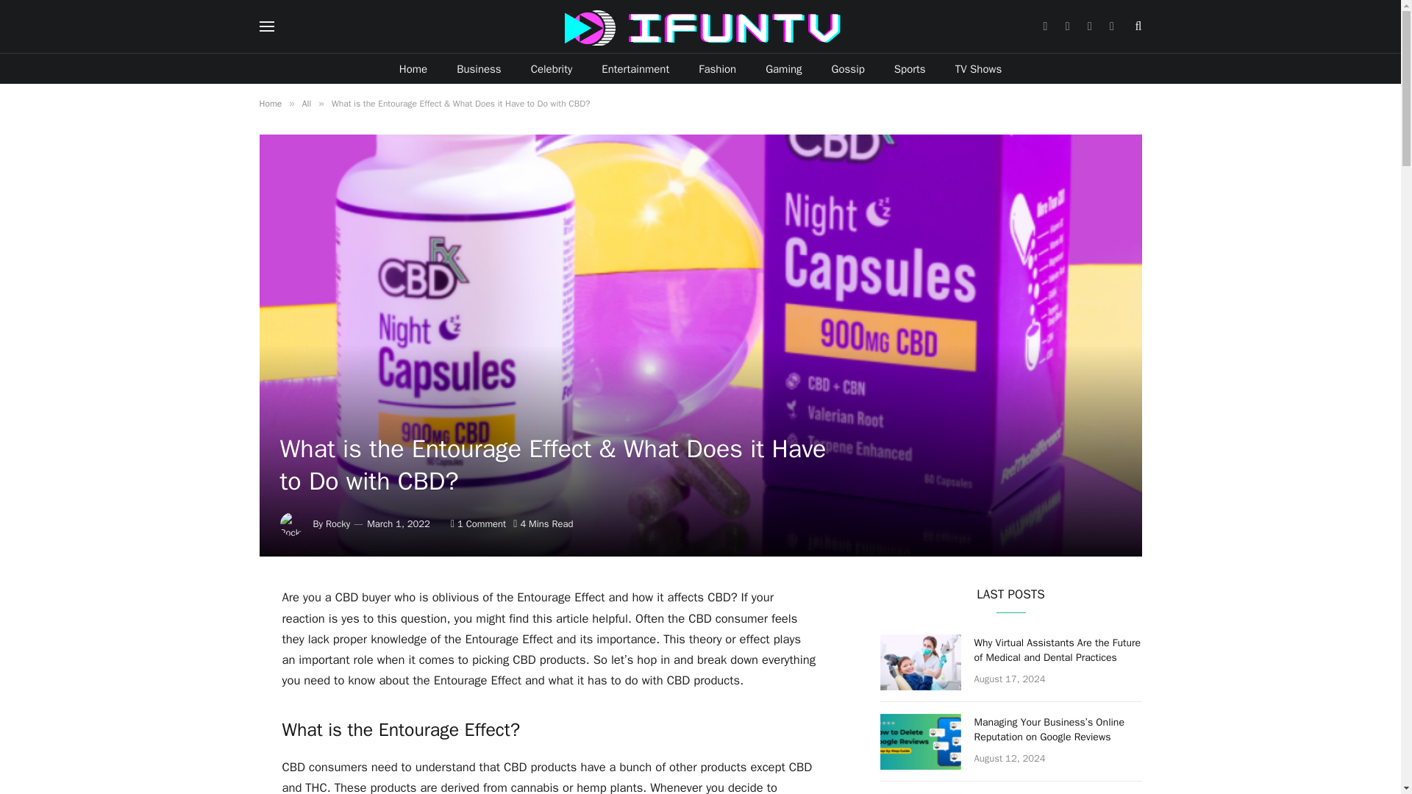  Describe the element at coordinates (269, 103) in the screenshot. I see `Home` at that location.